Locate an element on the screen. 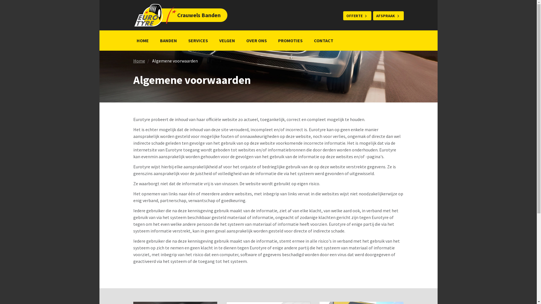 The height and width of the screenshot is (304, 541). Home is located at coordinates (139, 61).